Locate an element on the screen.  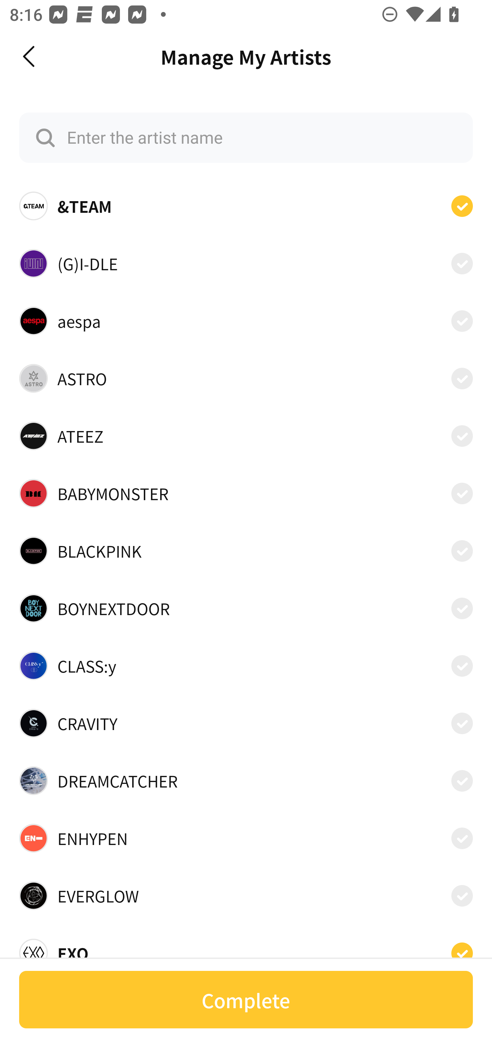
ATEEZ is located at coordinates (246, 436).